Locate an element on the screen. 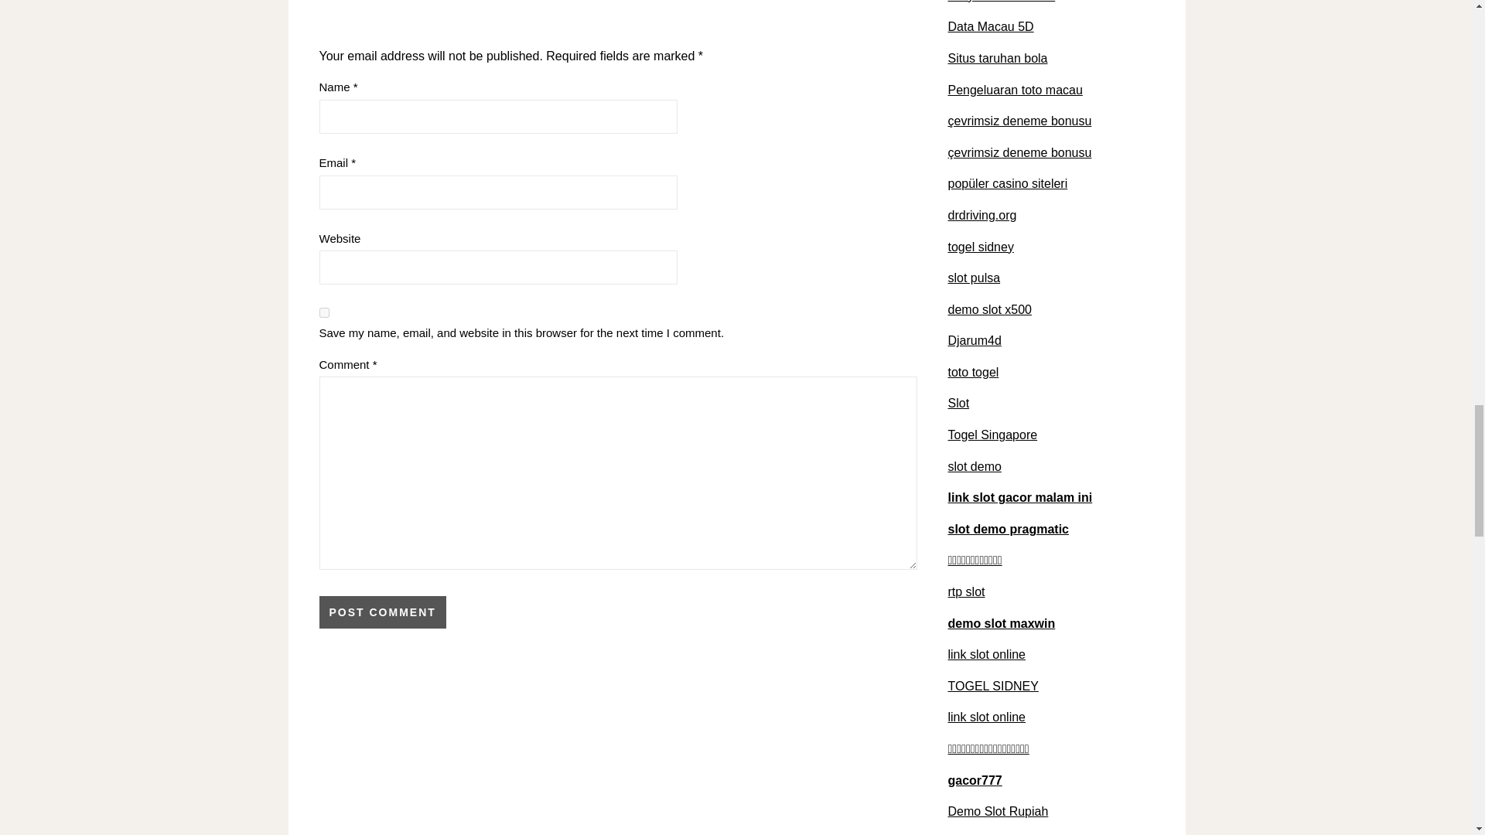  Post Comment is located at coordinates (382, 612).